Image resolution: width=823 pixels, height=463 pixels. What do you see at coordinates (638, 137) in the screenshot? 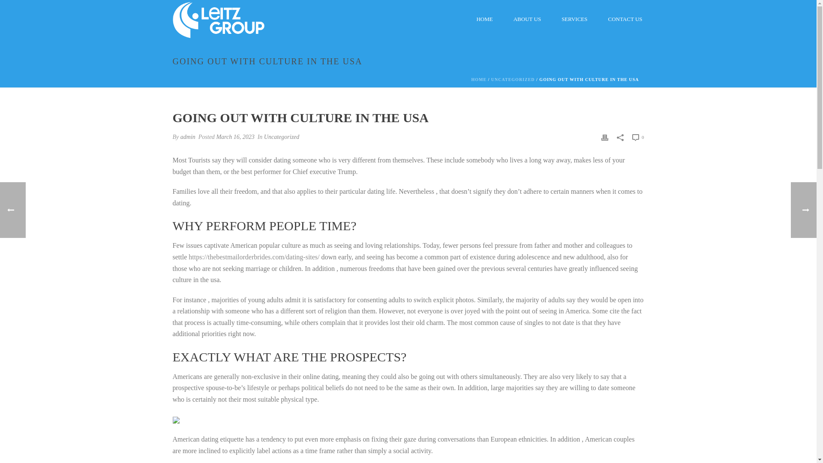
I see `0` at bounding box center [638, 137].